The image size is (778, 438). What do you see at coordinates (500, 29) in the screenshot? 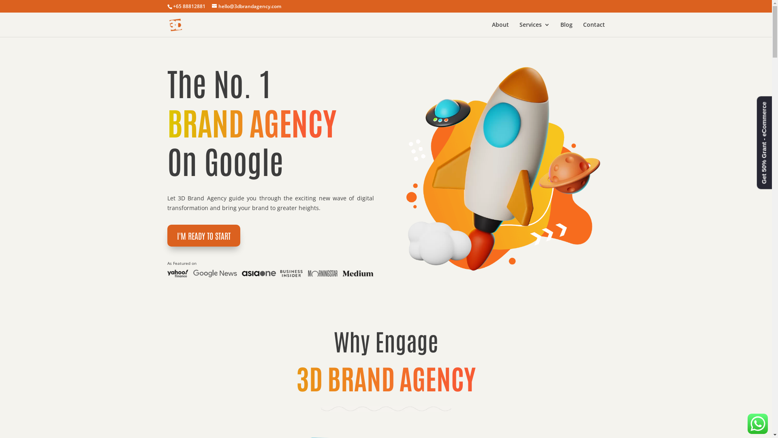
I see `About` at bounding box center [500, 29].